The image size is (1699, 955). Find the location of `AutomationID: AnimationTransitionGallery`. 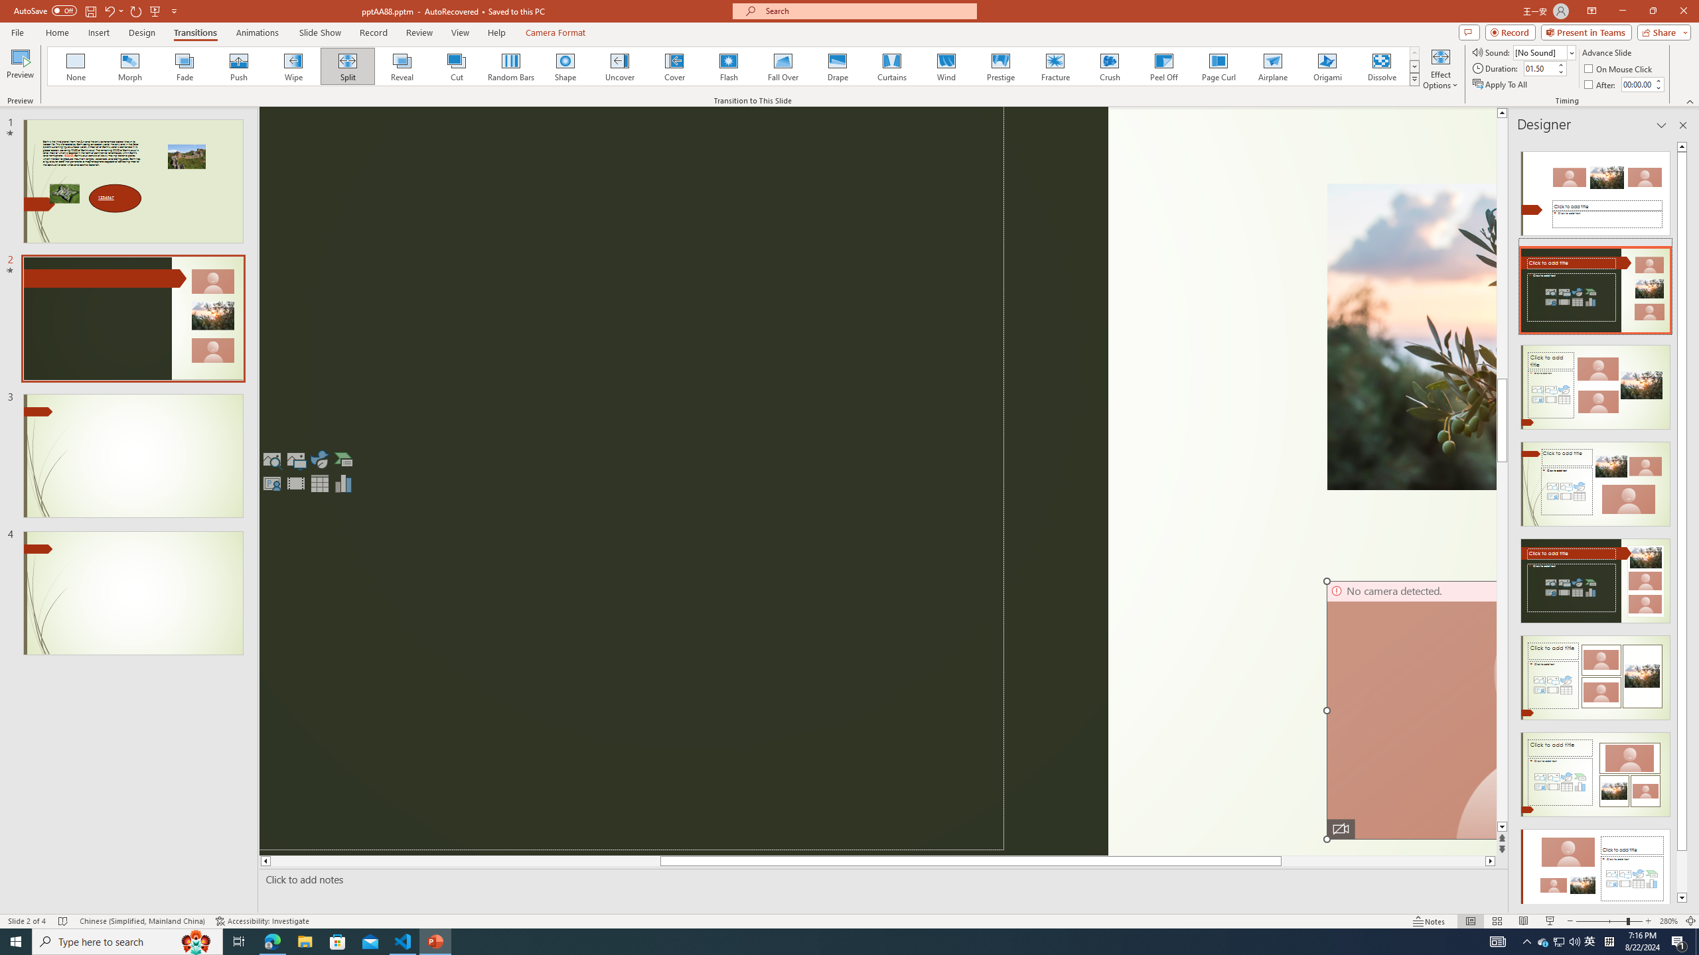

AutomationID: AnimationTransitionGallery is located at coordinates (734, 66).